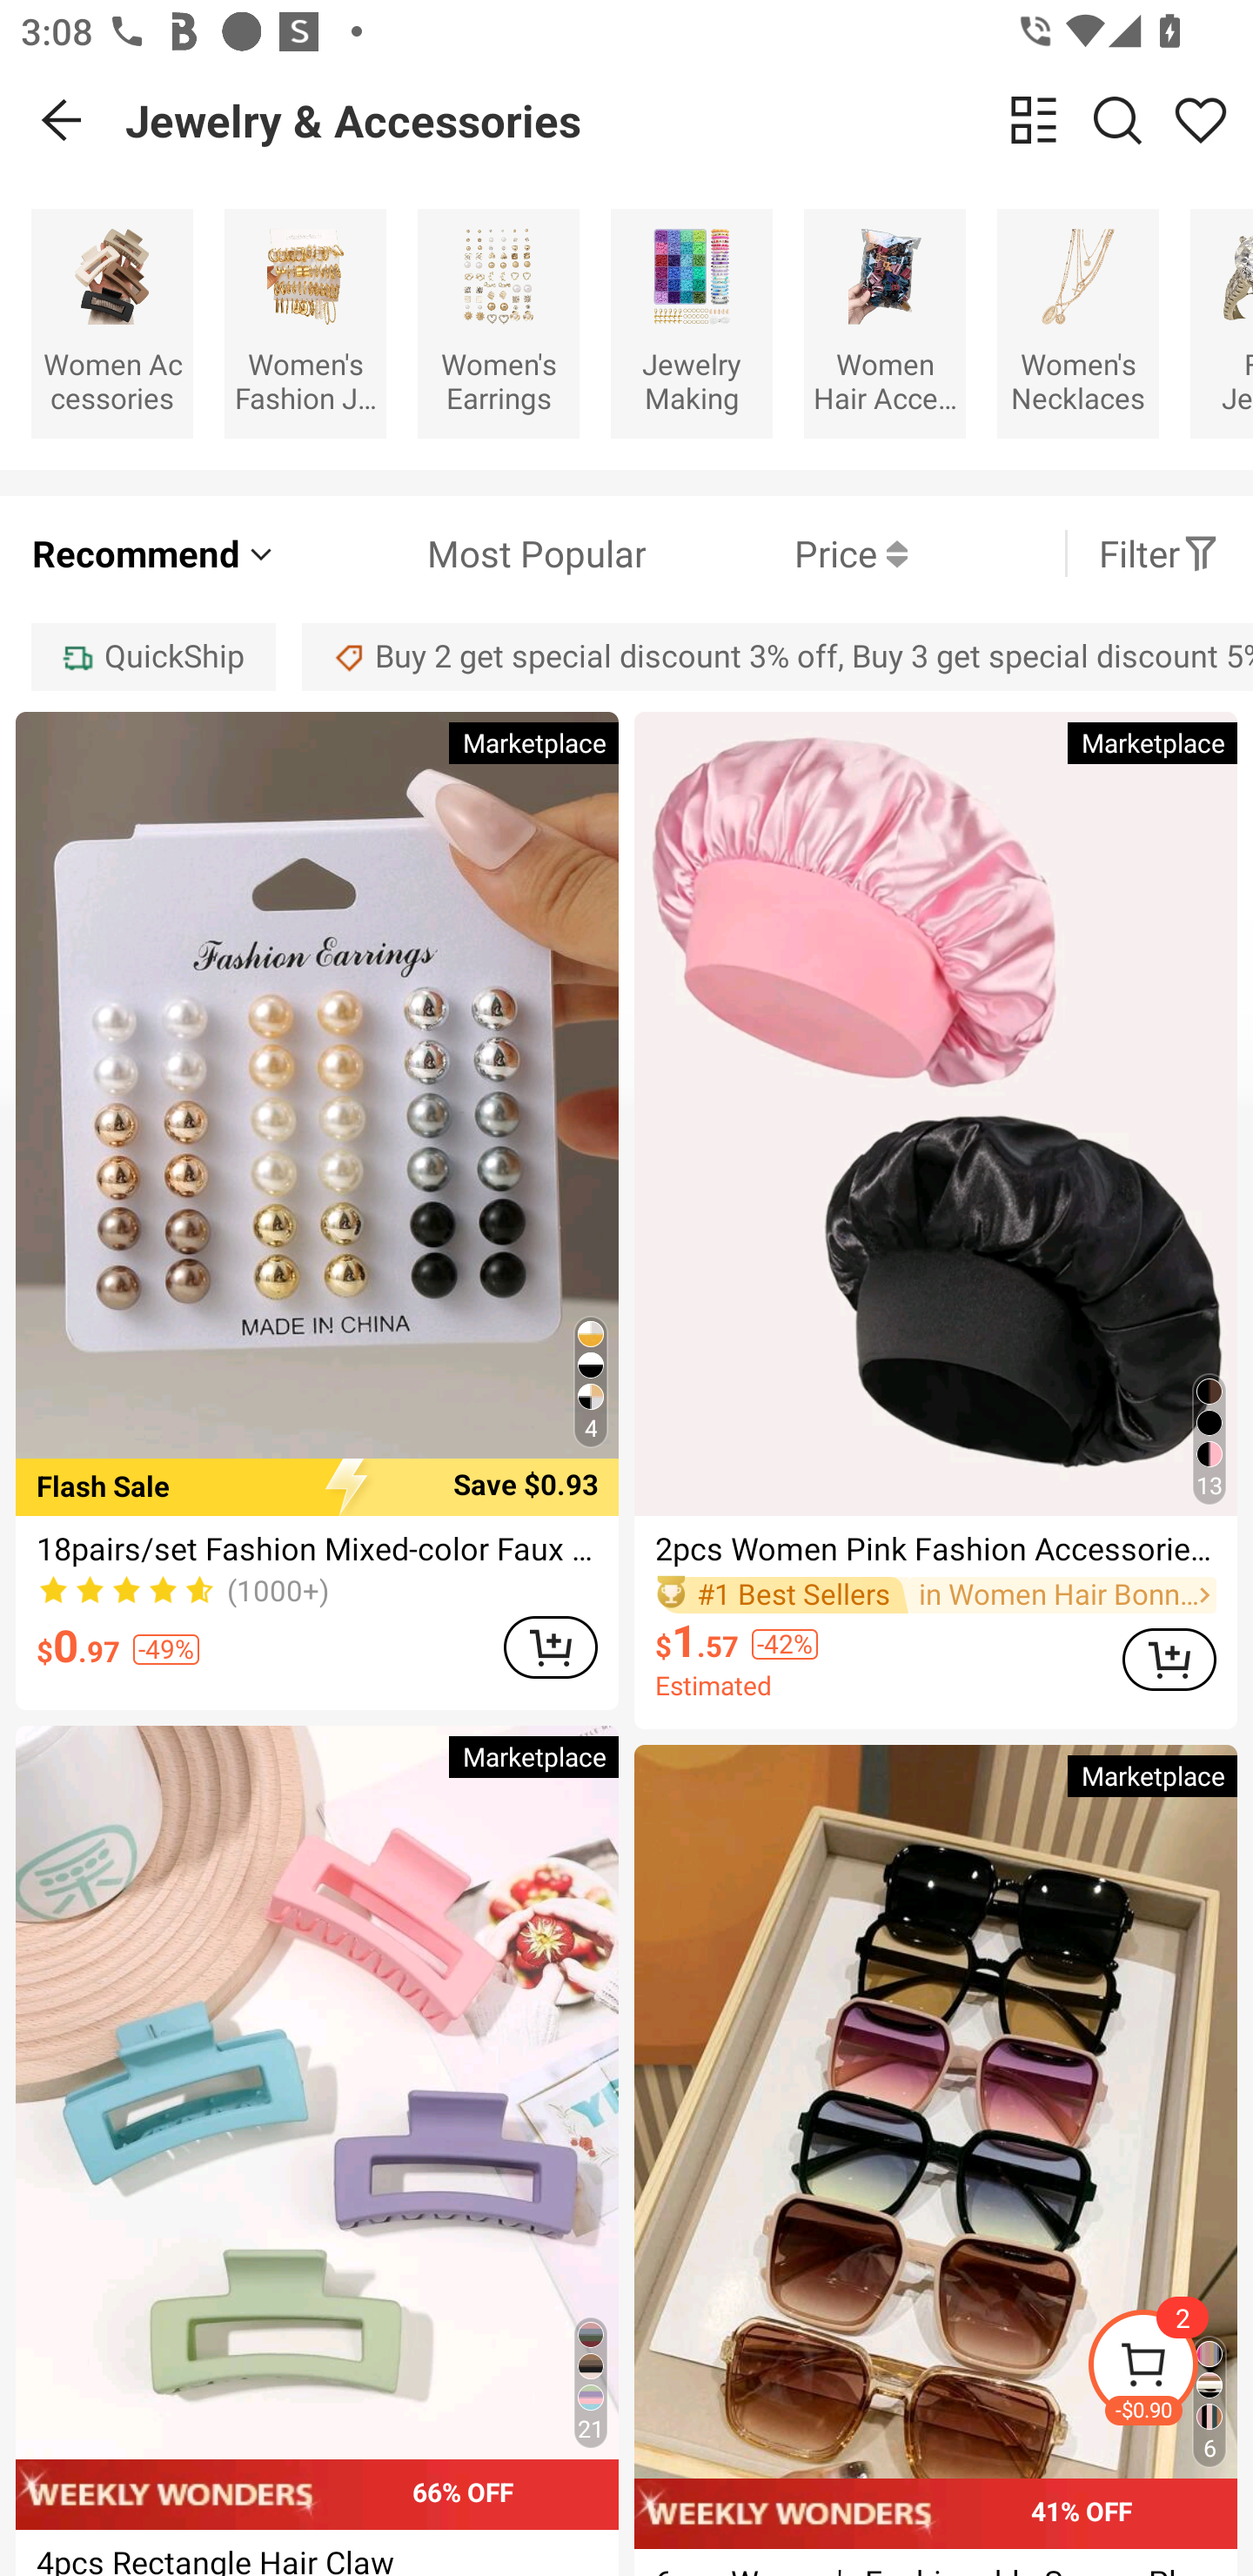 The width and height of the screenshot is (1253, 2576). Describe the element at coordinates (1201, 119) in the screenshot. I see `Share` at that location.